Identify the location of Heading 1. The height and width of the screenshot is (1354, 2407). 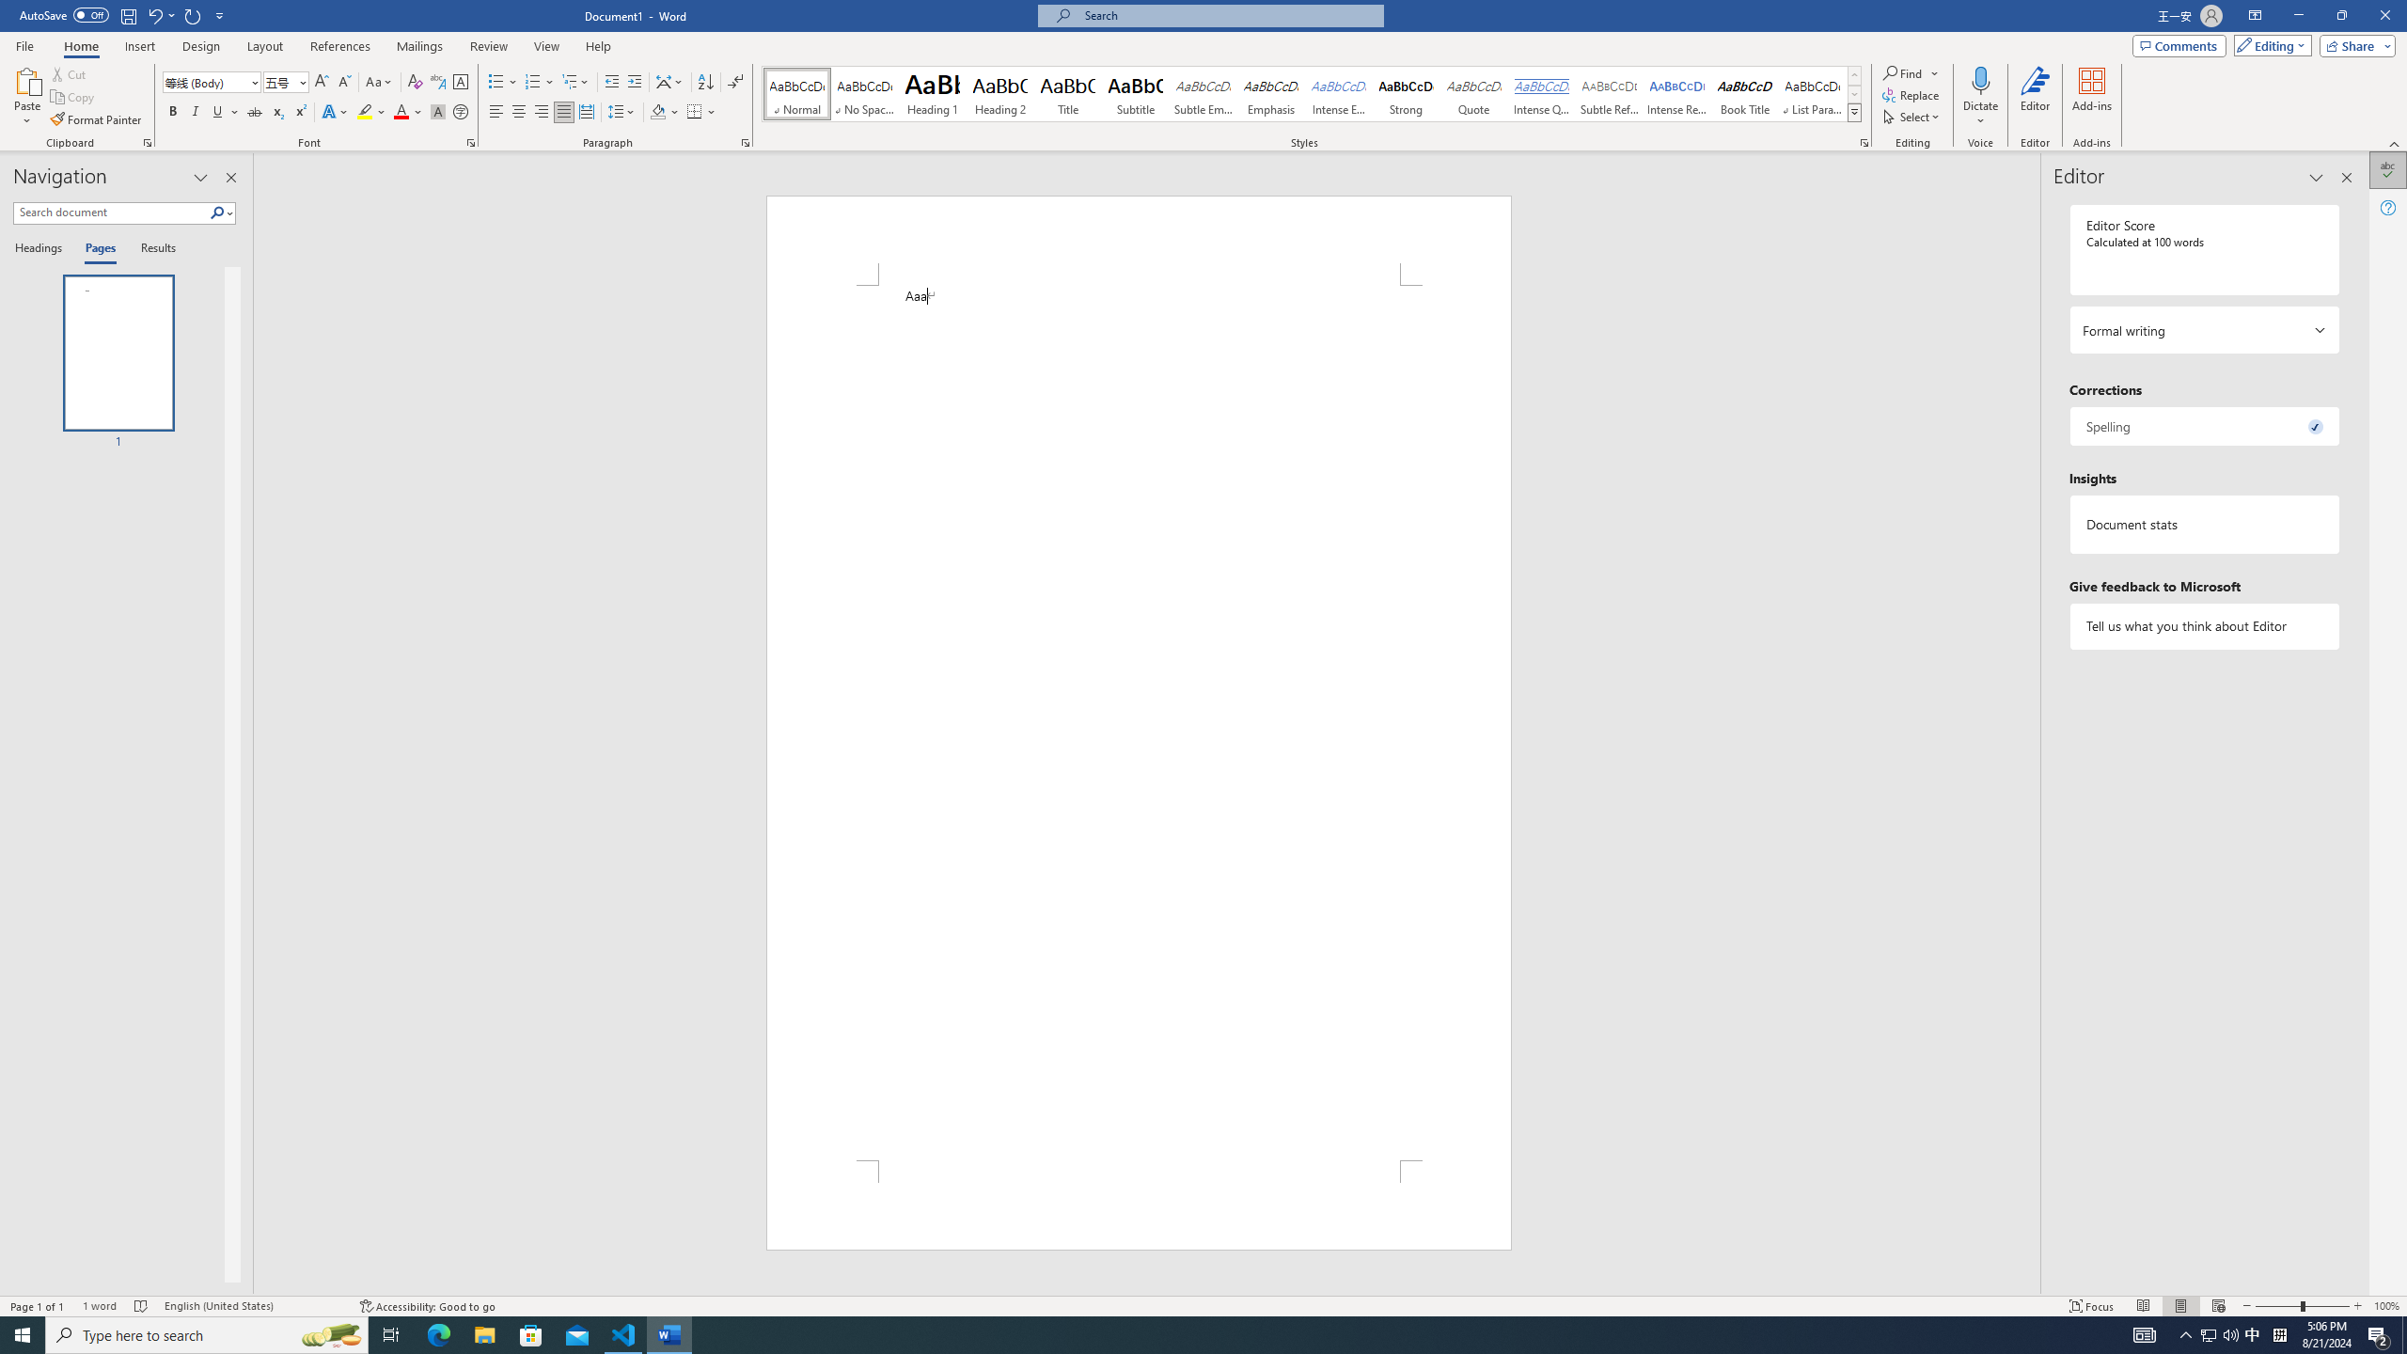
(933, 94).